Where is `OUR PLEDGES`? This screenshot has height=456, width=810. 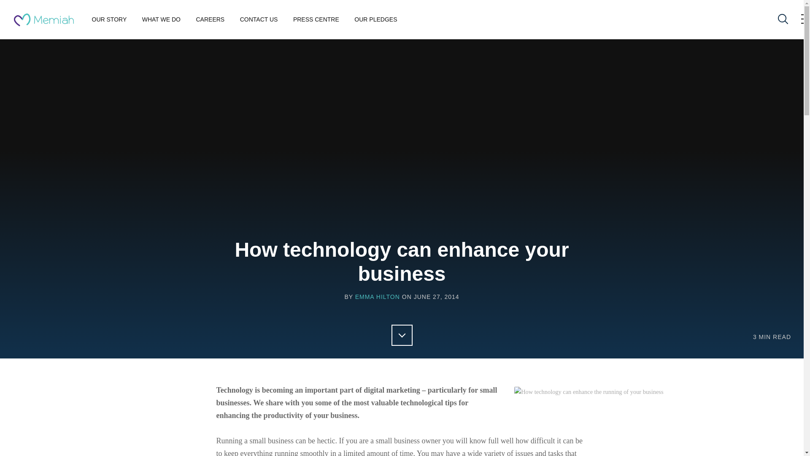
OUR PLEDGES is located at coordinates (375, 19).